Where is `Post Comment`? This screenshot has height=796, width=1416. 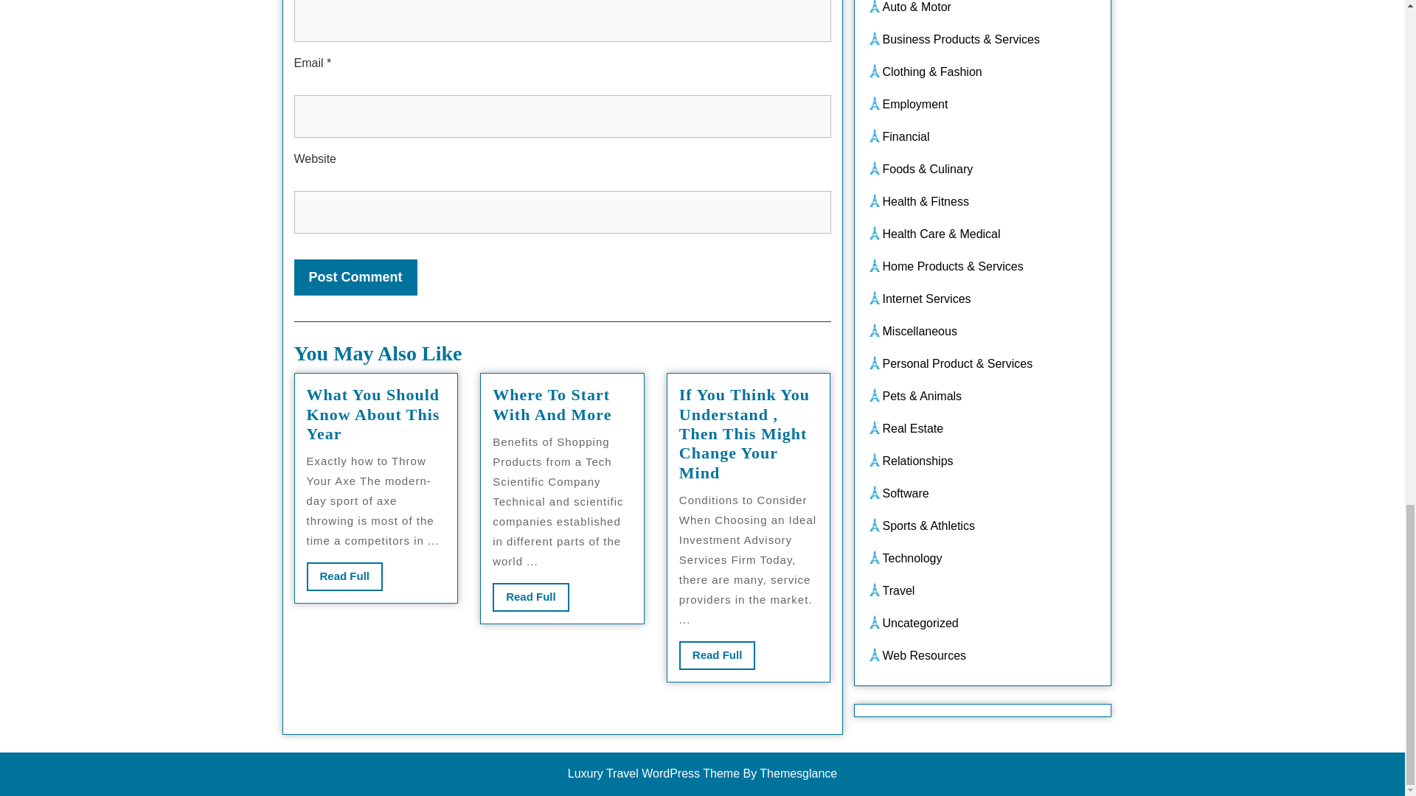
Post Comment is located at coordinates (354, 277).